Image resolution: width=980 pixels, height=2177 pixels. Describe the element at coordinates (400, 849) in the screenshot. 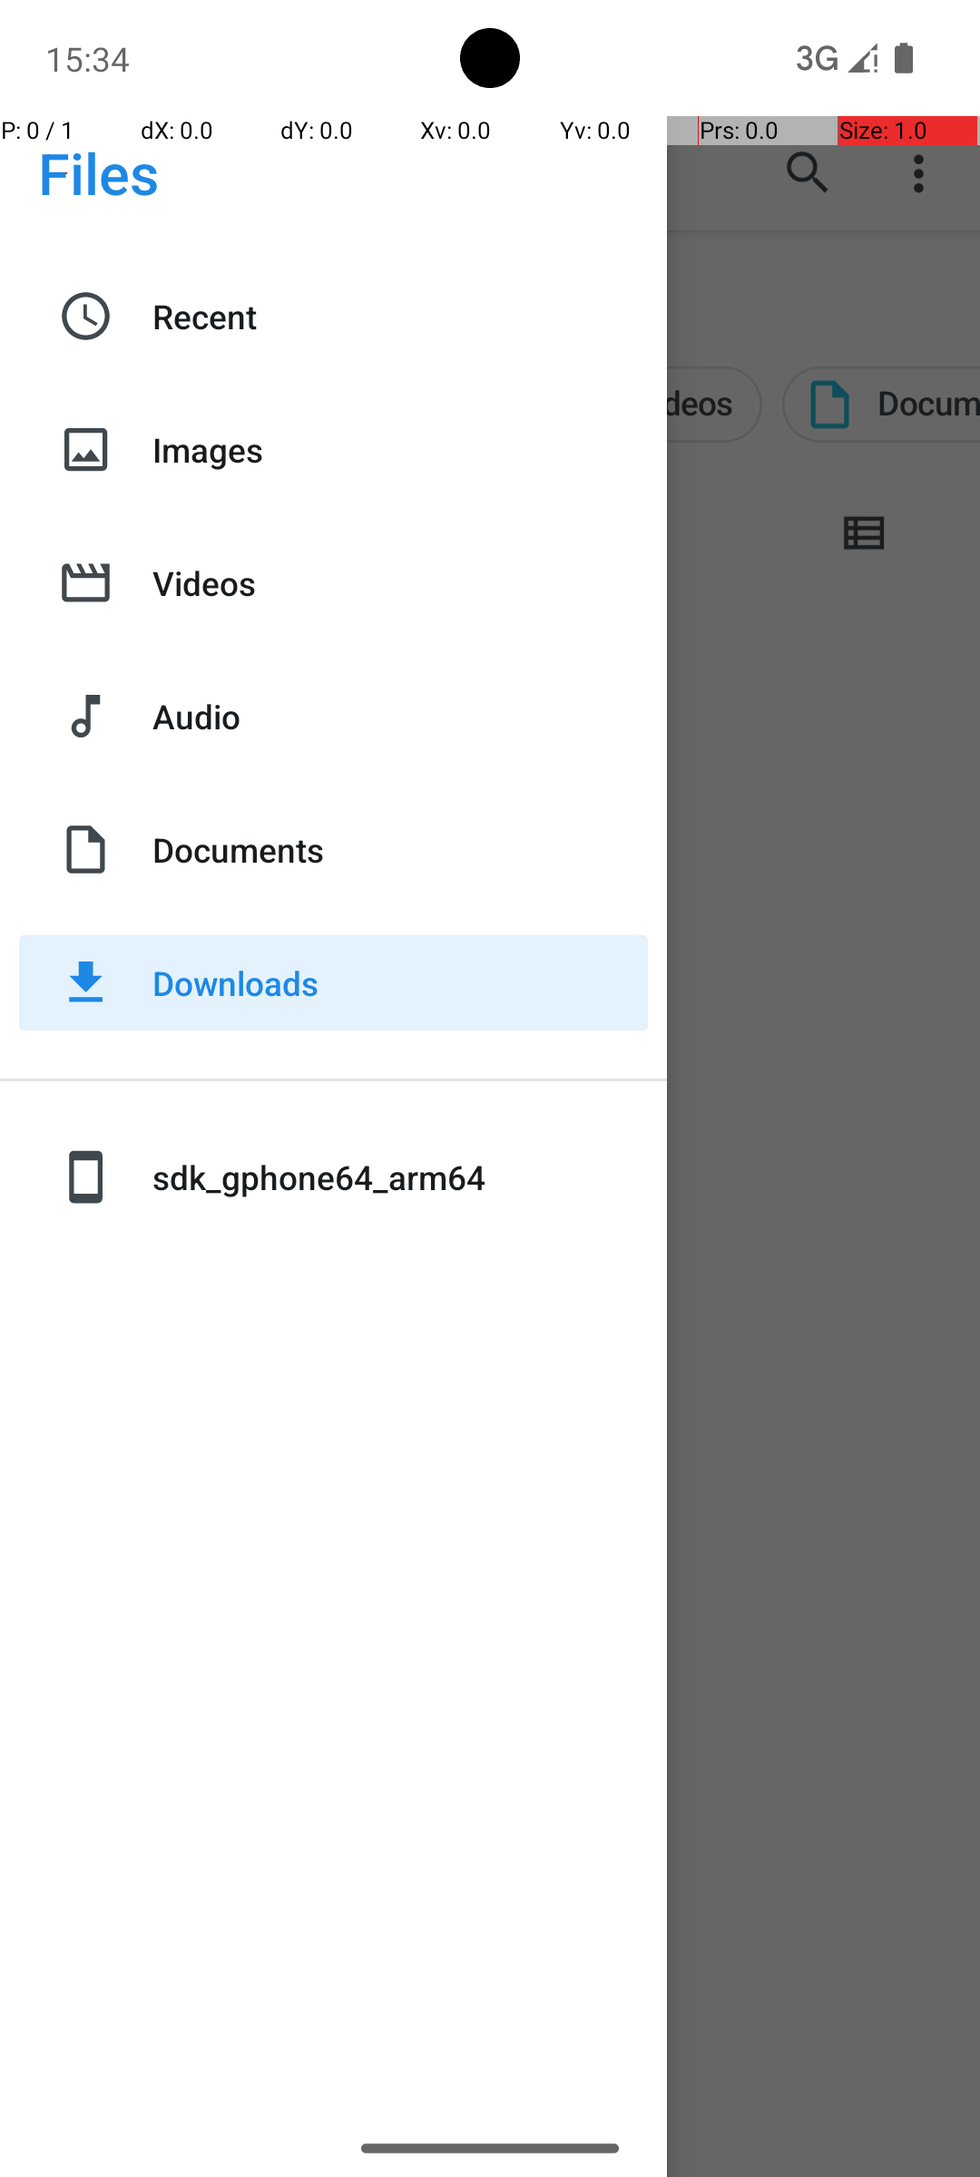

I see `Documents` at that location.